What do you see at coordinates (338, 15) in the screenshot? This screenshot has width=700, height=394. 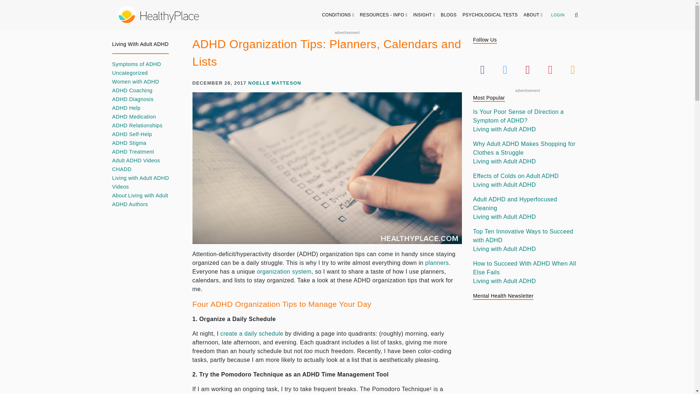 I see `CONDITIONS` at bounding box center [338, 15].